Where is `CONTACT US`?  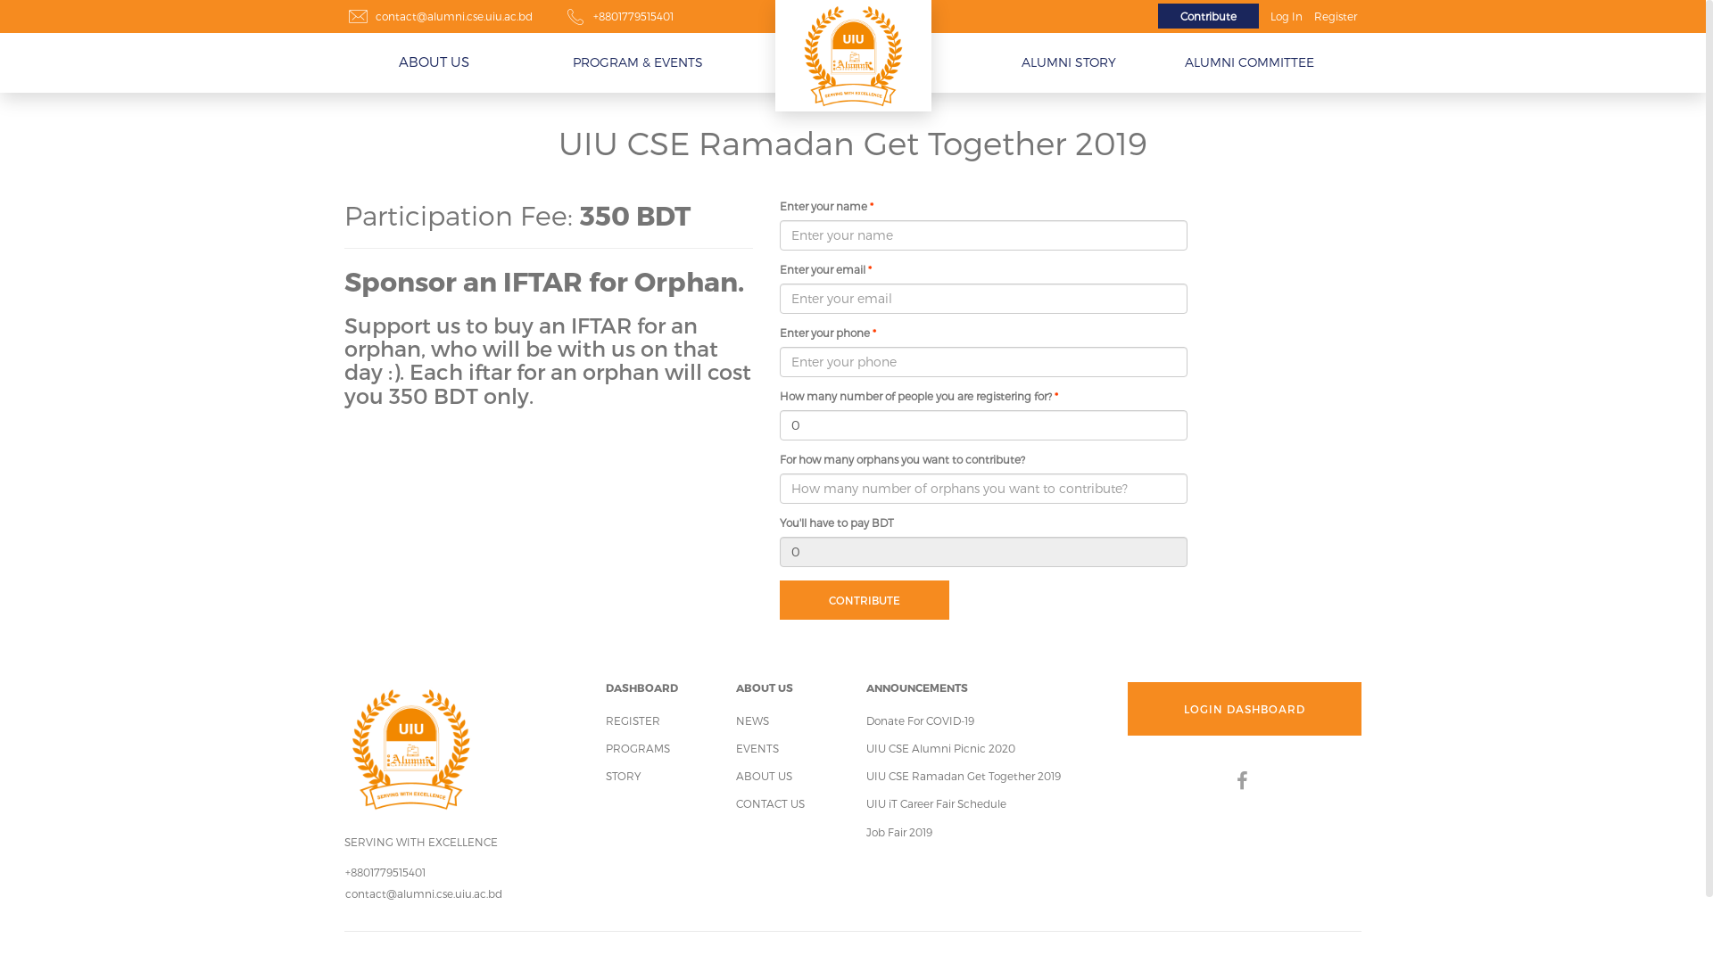
CONTACT US is located at coordinates (771, 802).